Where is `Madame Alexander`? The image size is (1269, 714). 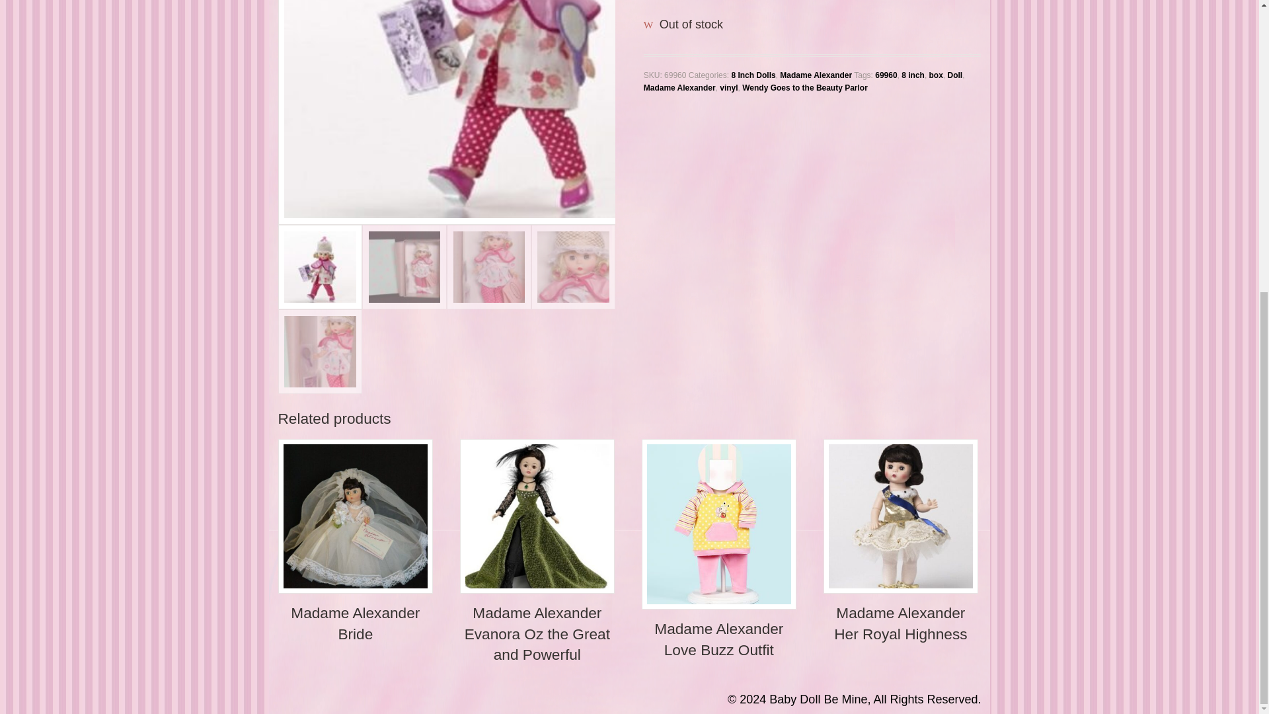
Madame Alexander is located at coordinates (816, 75).